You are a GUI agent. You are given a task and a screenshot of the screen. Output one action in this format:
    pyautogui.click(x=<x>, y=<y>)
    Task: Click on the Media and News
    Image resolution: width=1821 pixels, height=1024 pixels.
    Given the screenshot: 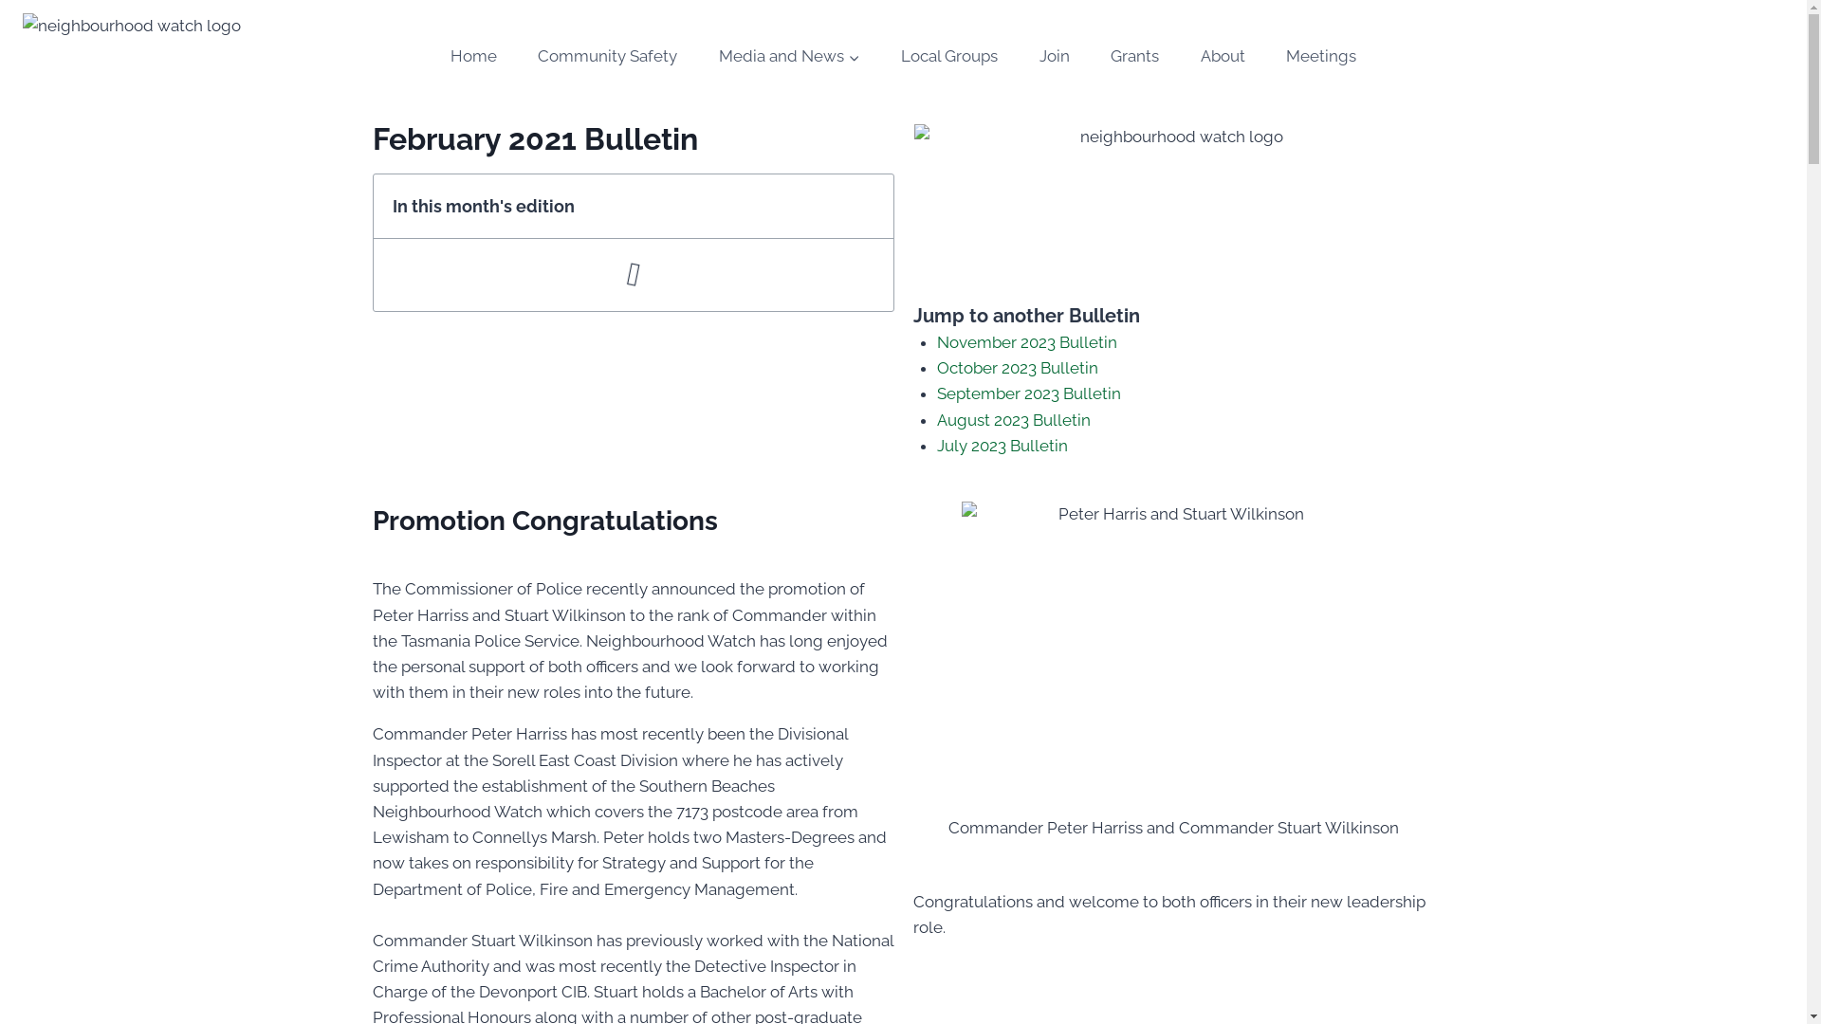 What is the action you would take?
    pyautogui.click(x=789, y=57)
    